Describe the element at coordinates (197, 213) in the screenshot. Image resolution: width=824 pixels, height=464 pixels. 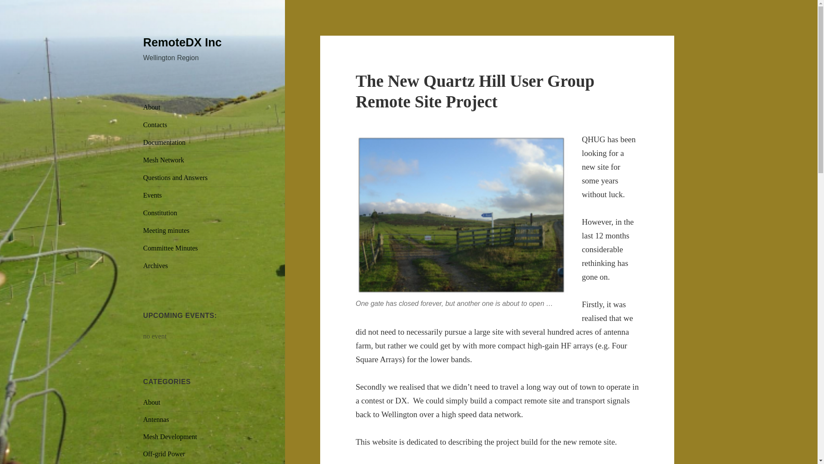
I see `Constitution` at that location.